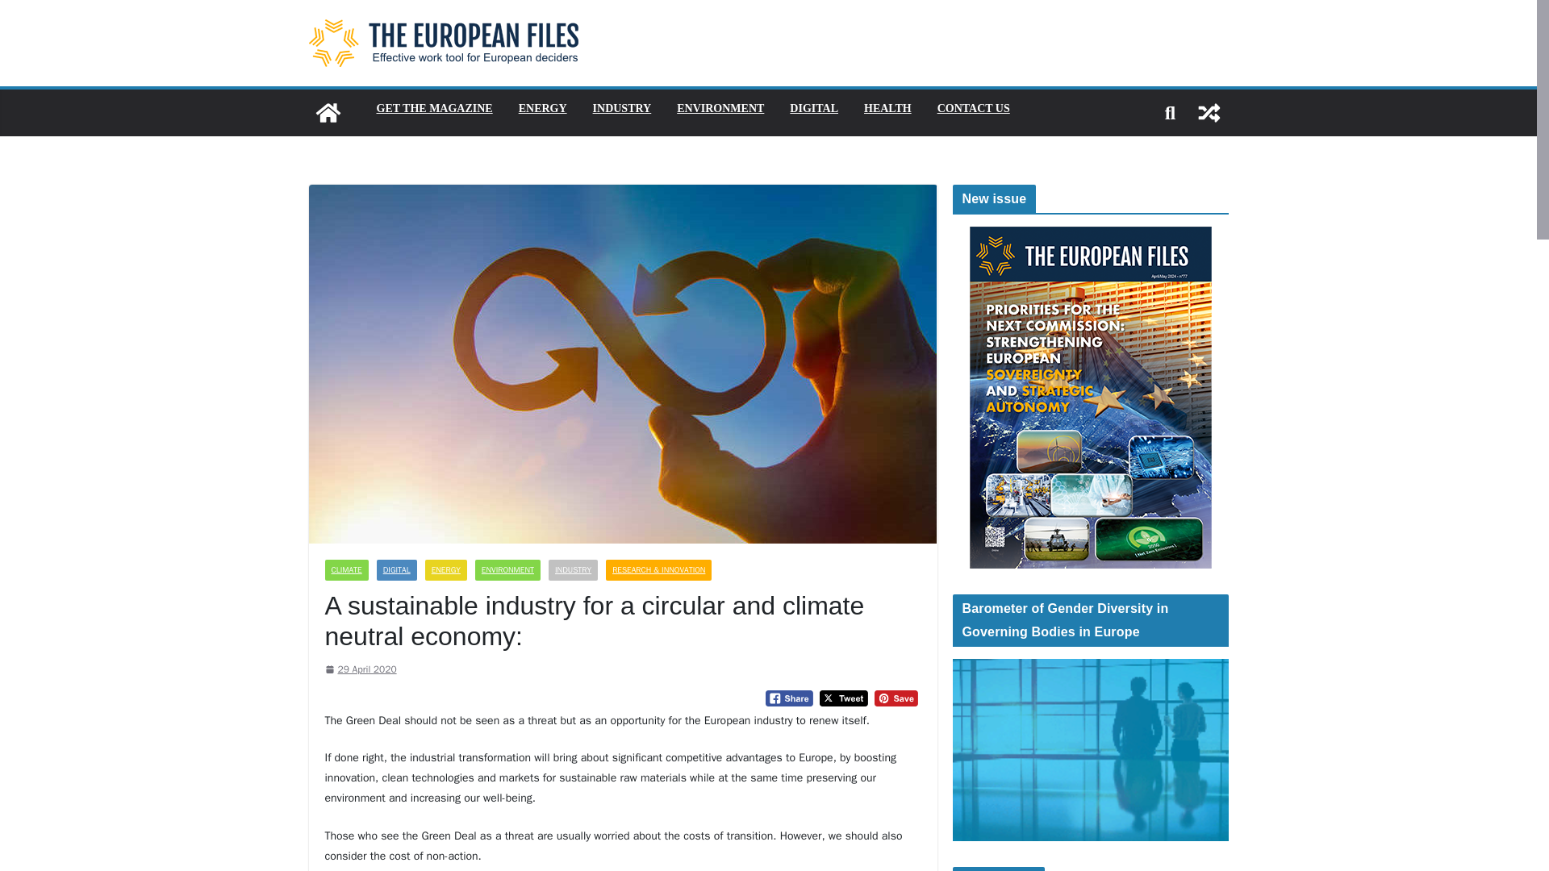  I want to click on The European Files, so click(328, 113).